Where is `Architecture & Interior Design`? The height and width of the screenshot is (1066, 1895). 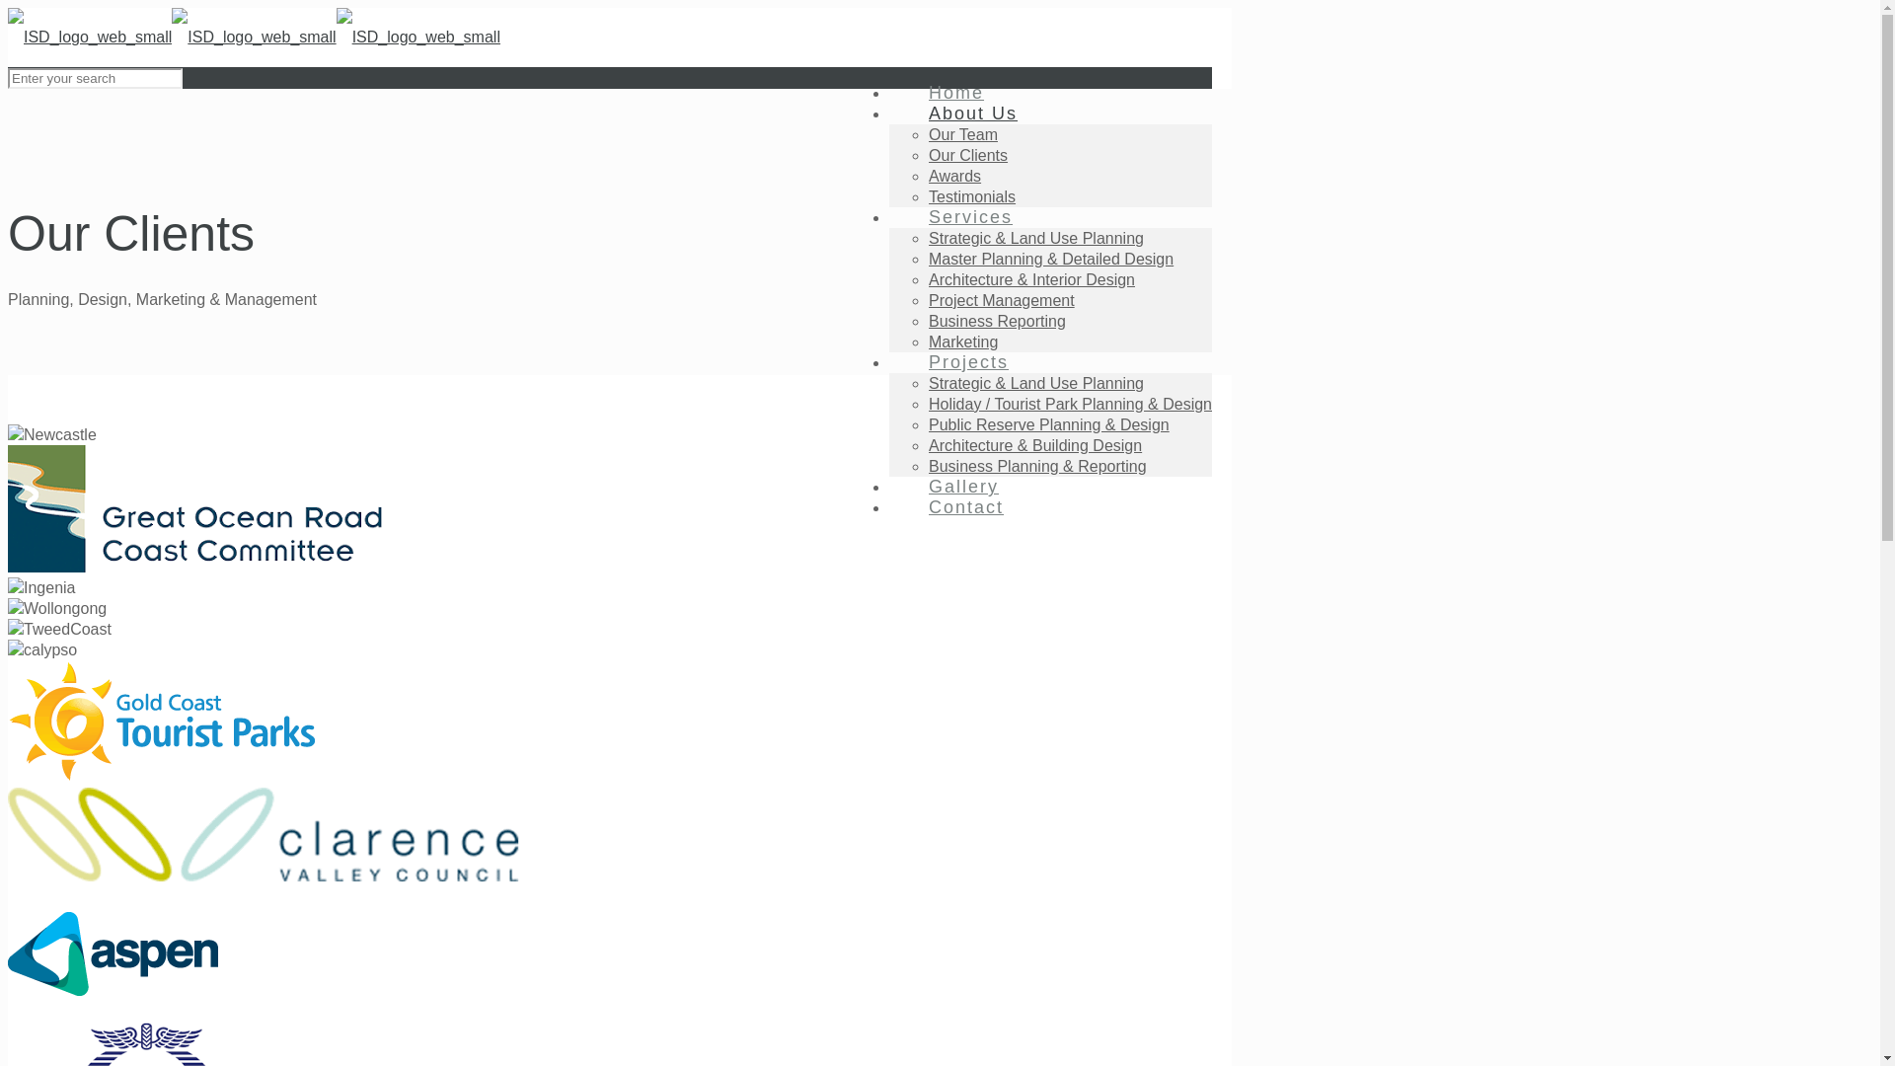
Architecture & Interior Design is located at coordinates (1032, 280).